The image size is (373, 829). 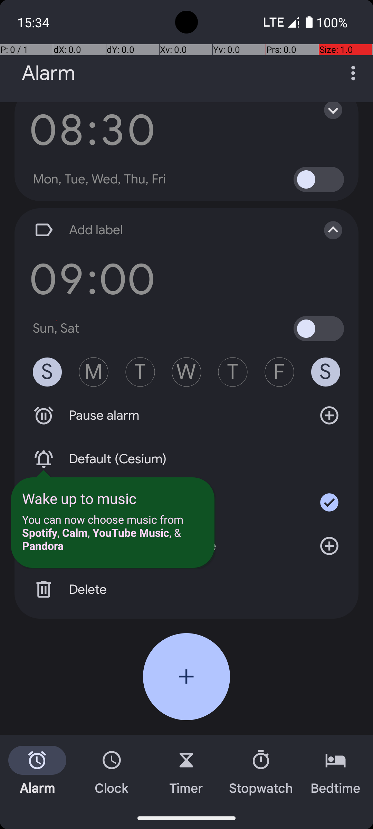 What do you see at coordinates (113, 533) in the screenshot?
I see `You can now choose music from Spotify, Calm, YouTube Music, & Pandora` at bounding box center [113, 533].